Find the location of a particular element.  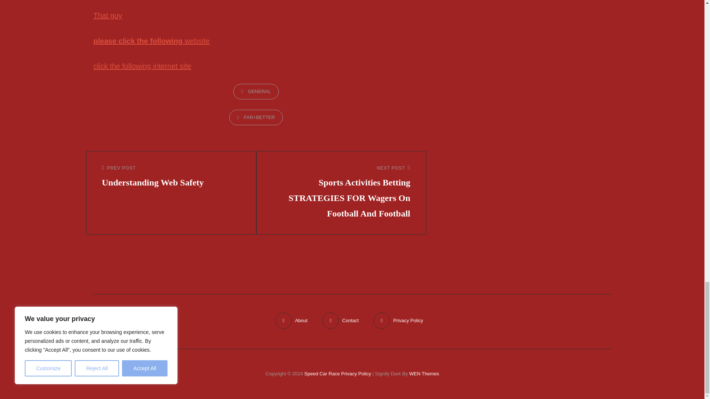

GENERAL is located at coordinates (256, 91).